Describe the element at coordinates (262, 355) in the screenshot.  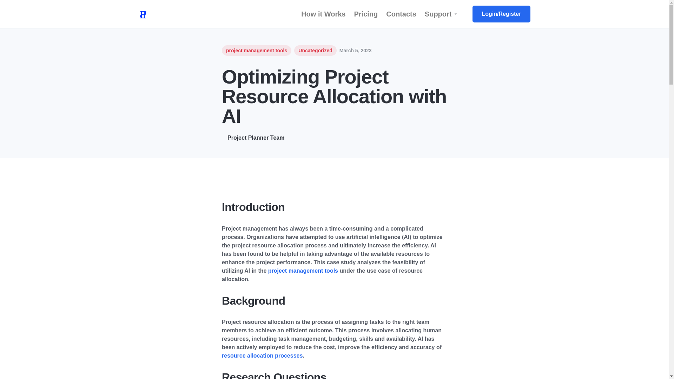
I see `resource allocation processes` at that location.